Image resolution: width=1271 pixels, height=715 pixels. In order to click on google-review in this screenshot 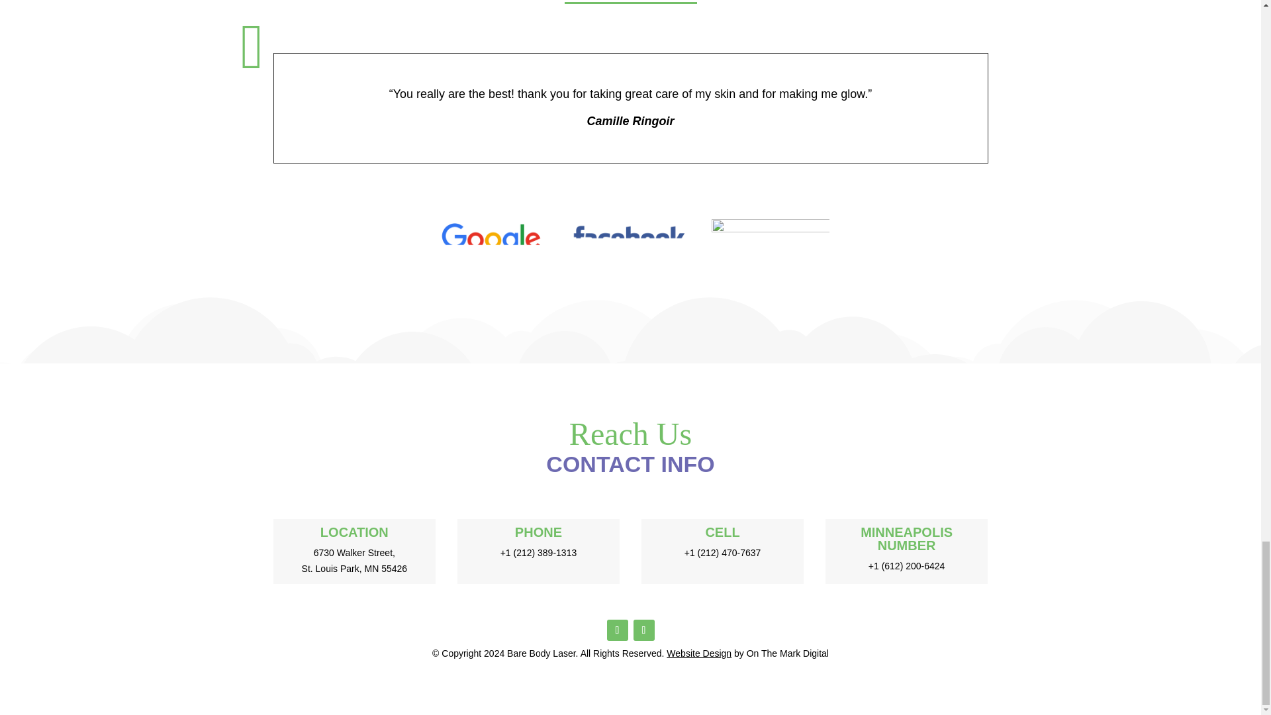, I will do `click(490, 245)`.